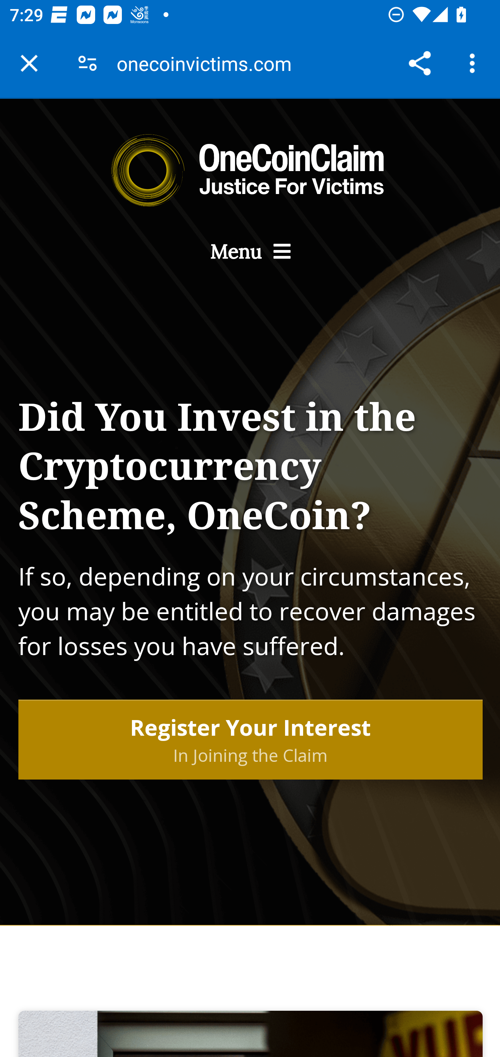 This screenshot has width=500, height=1057. What do you see at coordinates (29, 63) in the screenshot?
I see `Close tab` at bounding box center [29, 63].